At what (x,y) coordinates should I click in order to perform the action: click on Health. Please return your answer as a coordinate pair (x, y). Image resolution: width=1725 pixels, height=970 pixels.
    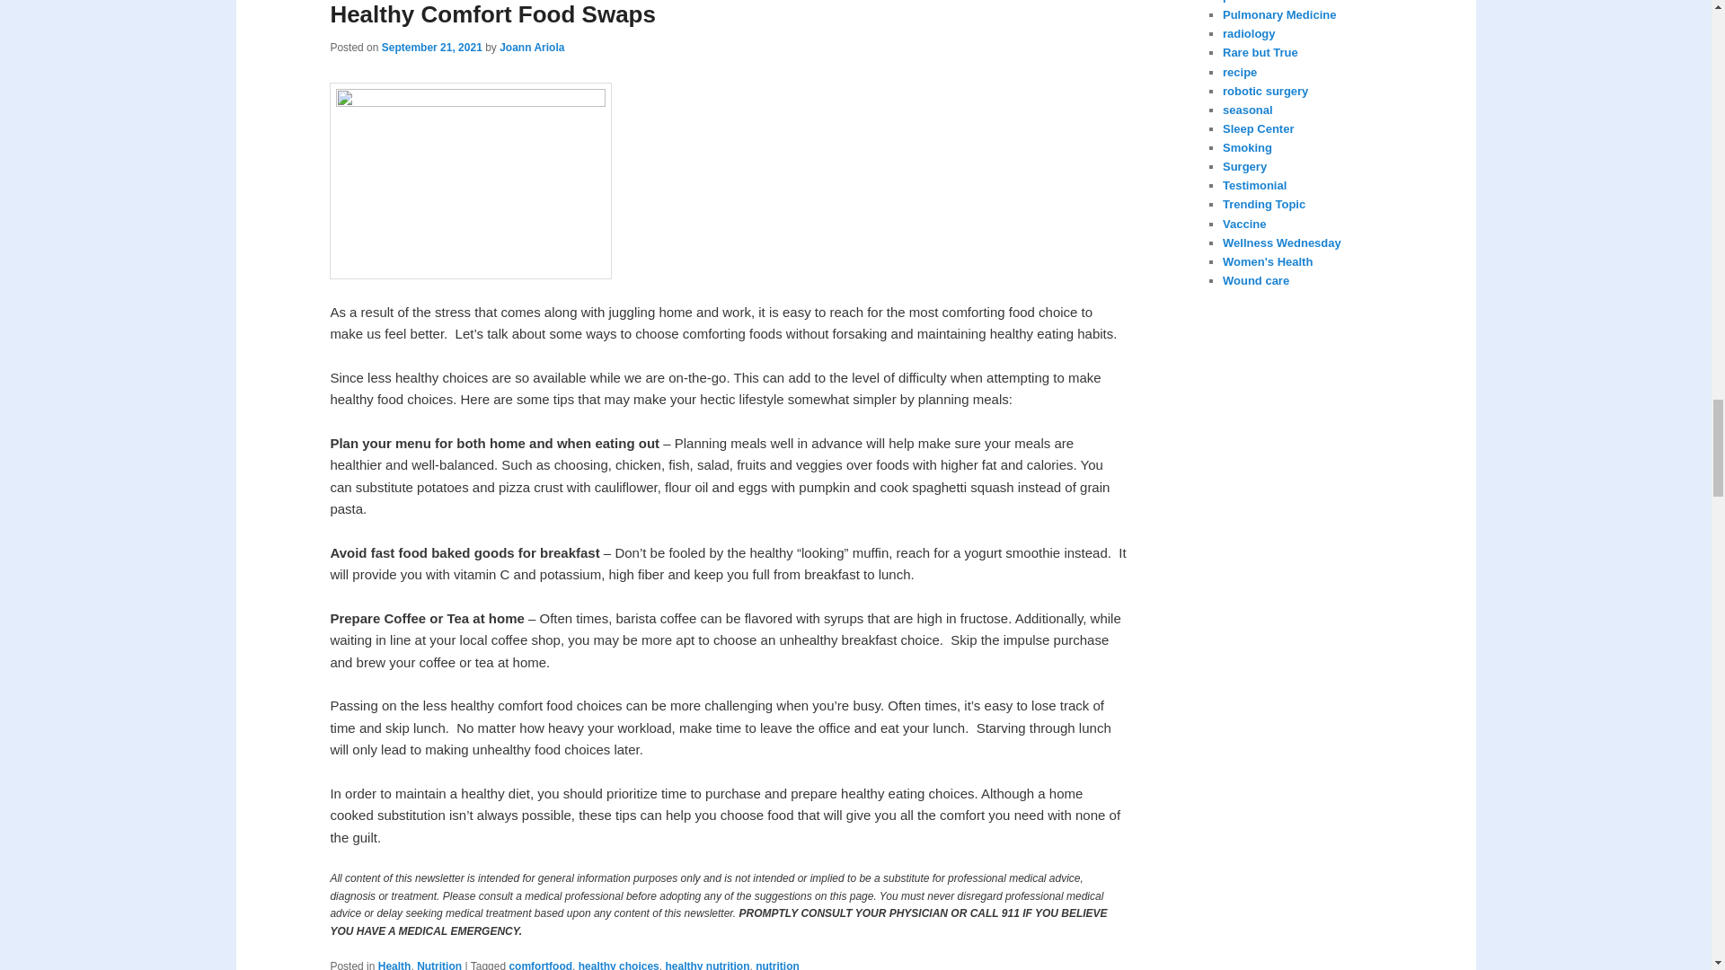
    Looking at the image, I should click on (394, 965).